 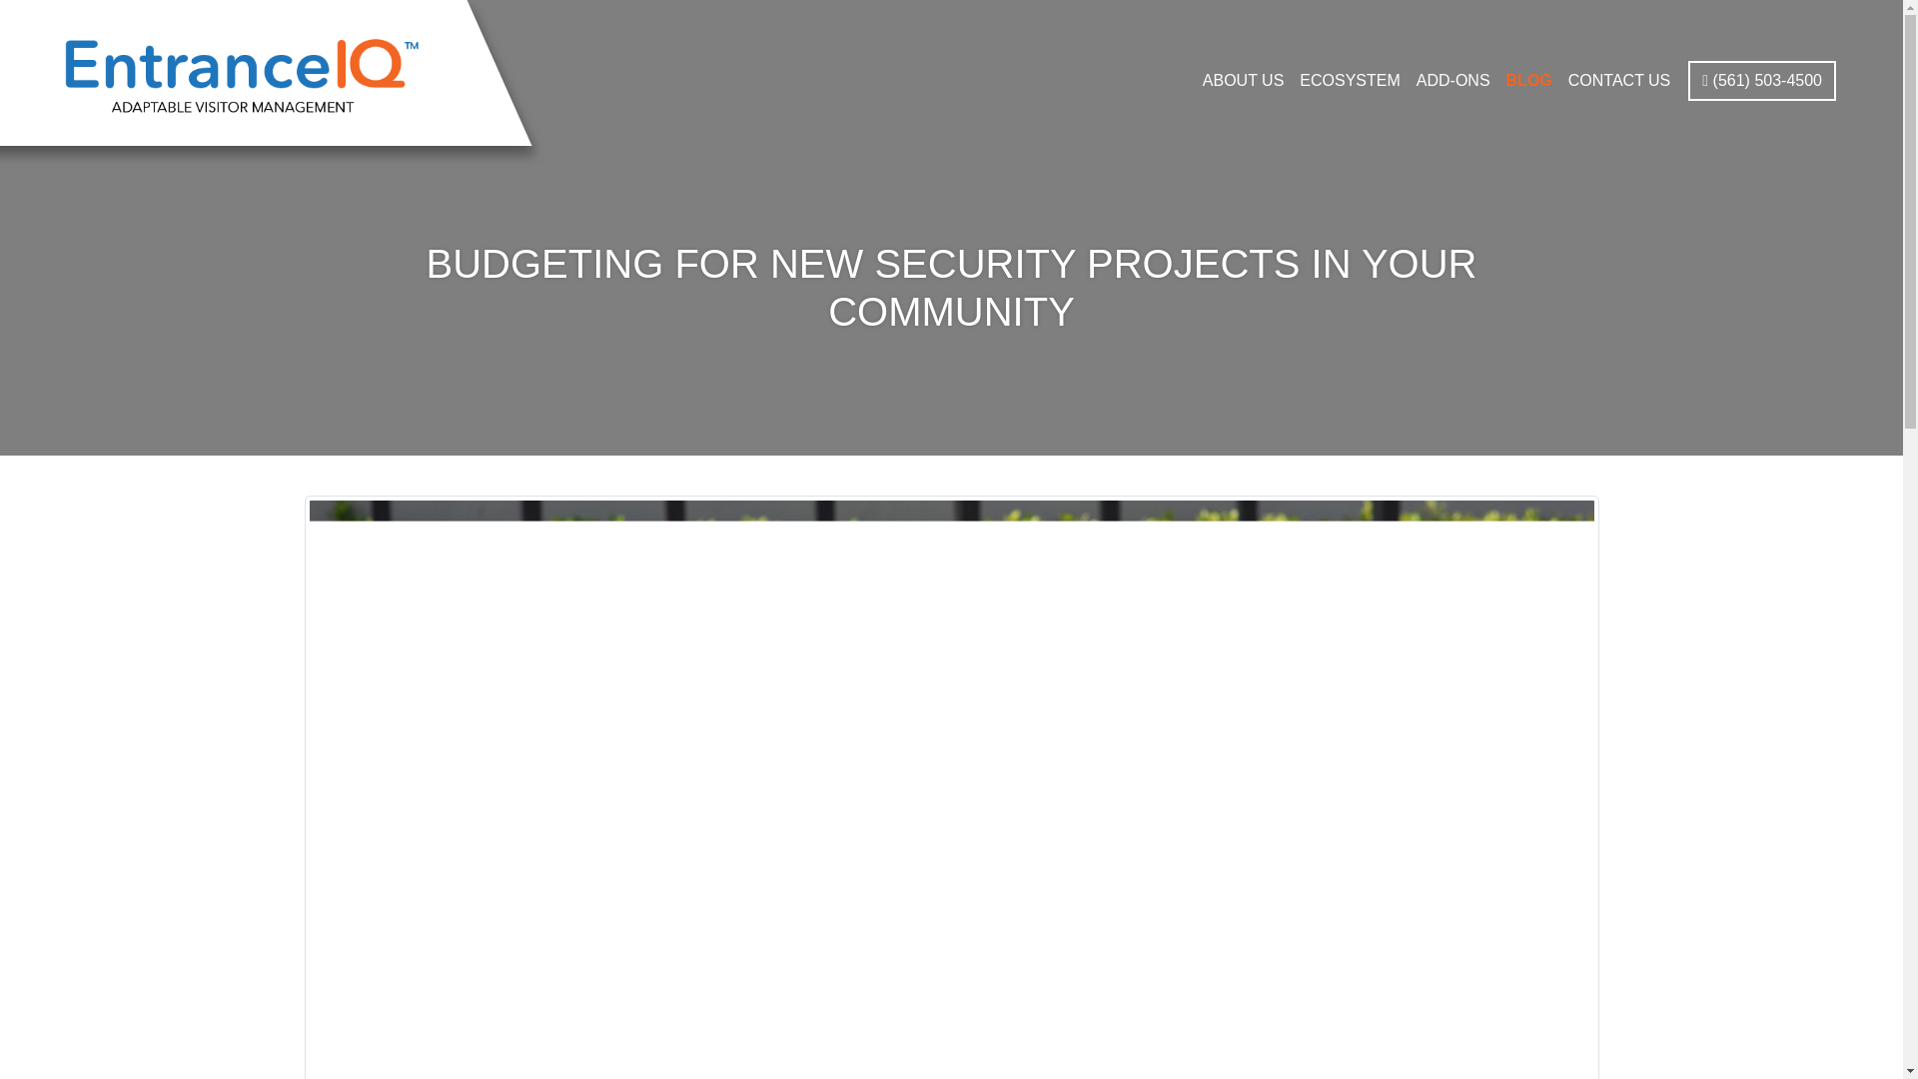 I want to click on ECOSYSTEM, so click(x=1349, y=80).